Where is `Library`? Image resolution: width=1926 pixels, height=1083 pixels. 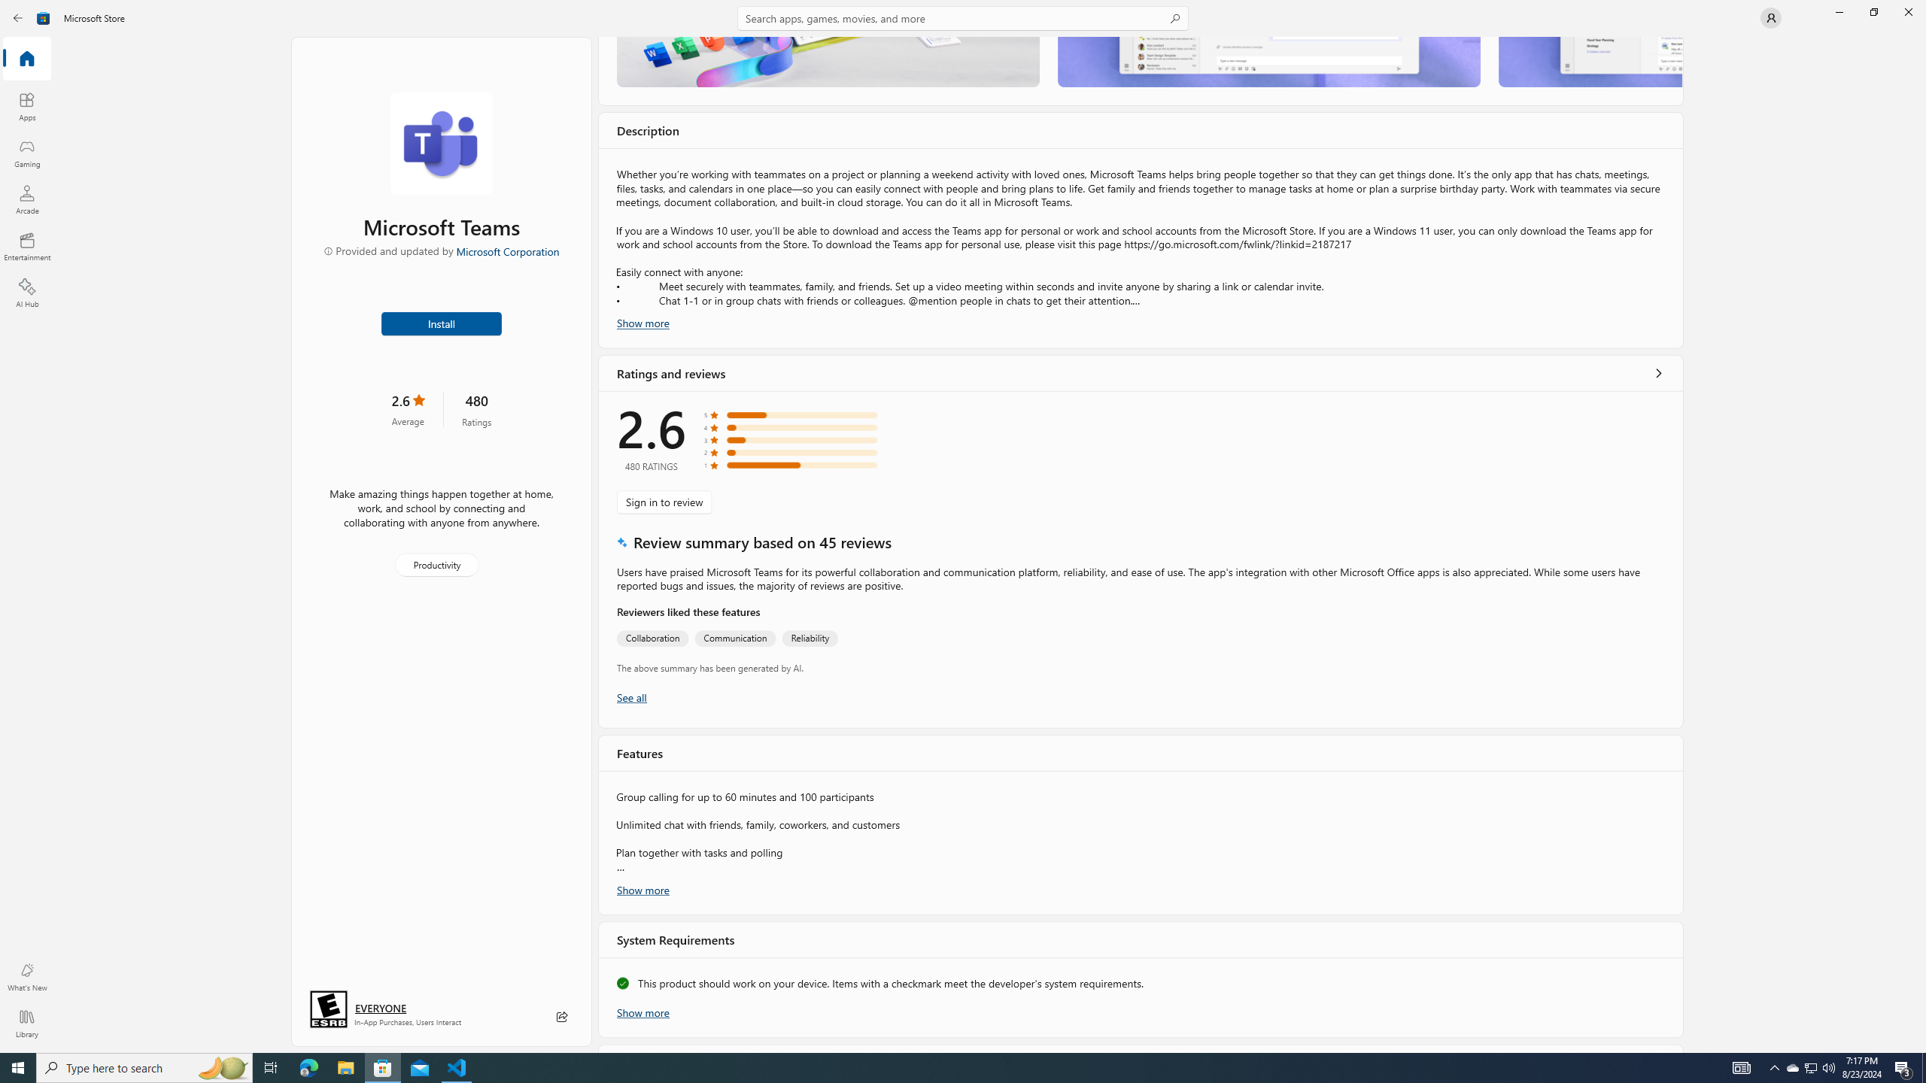 Library is located at coordinates (27, 1024).